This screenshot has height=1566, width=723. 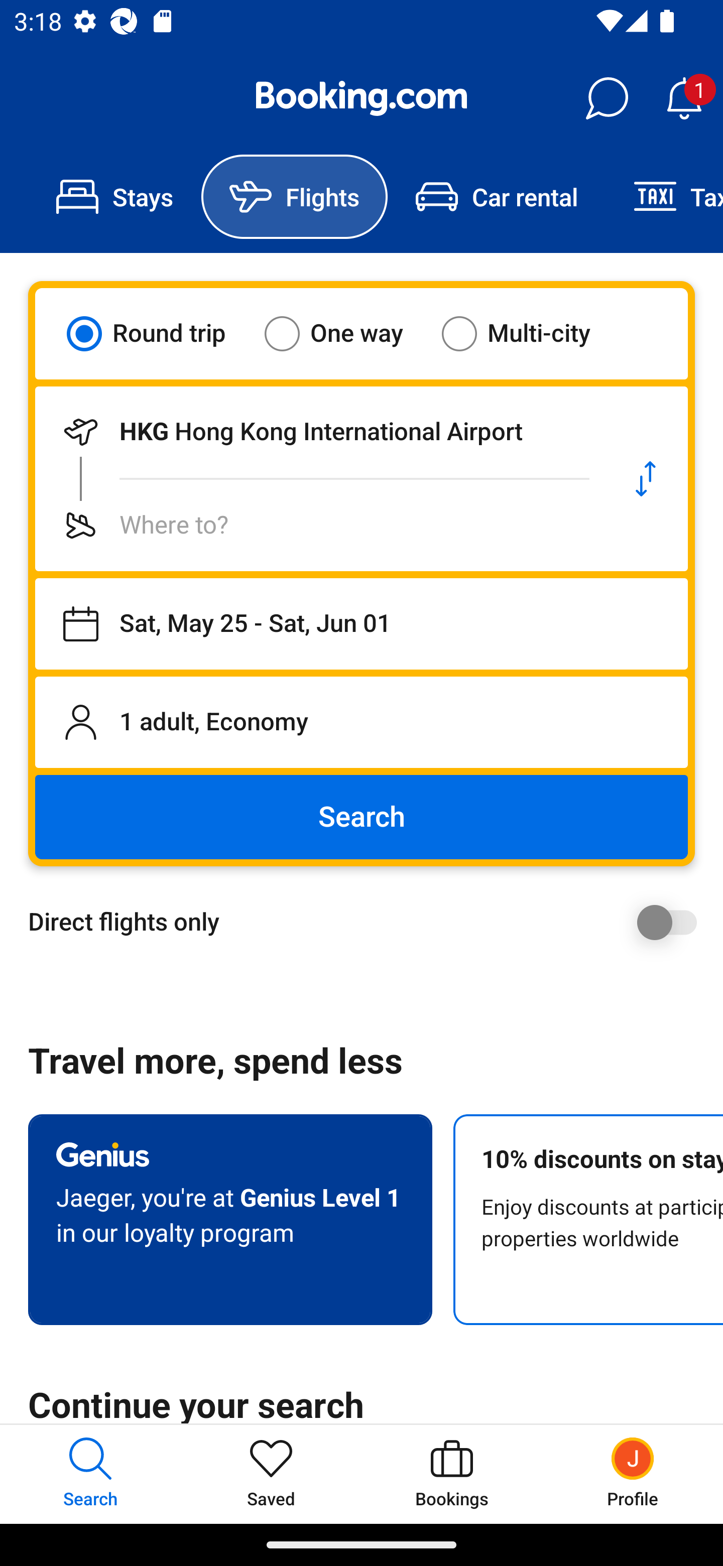 I want to click on Saved, so click(x=271, y=1474).